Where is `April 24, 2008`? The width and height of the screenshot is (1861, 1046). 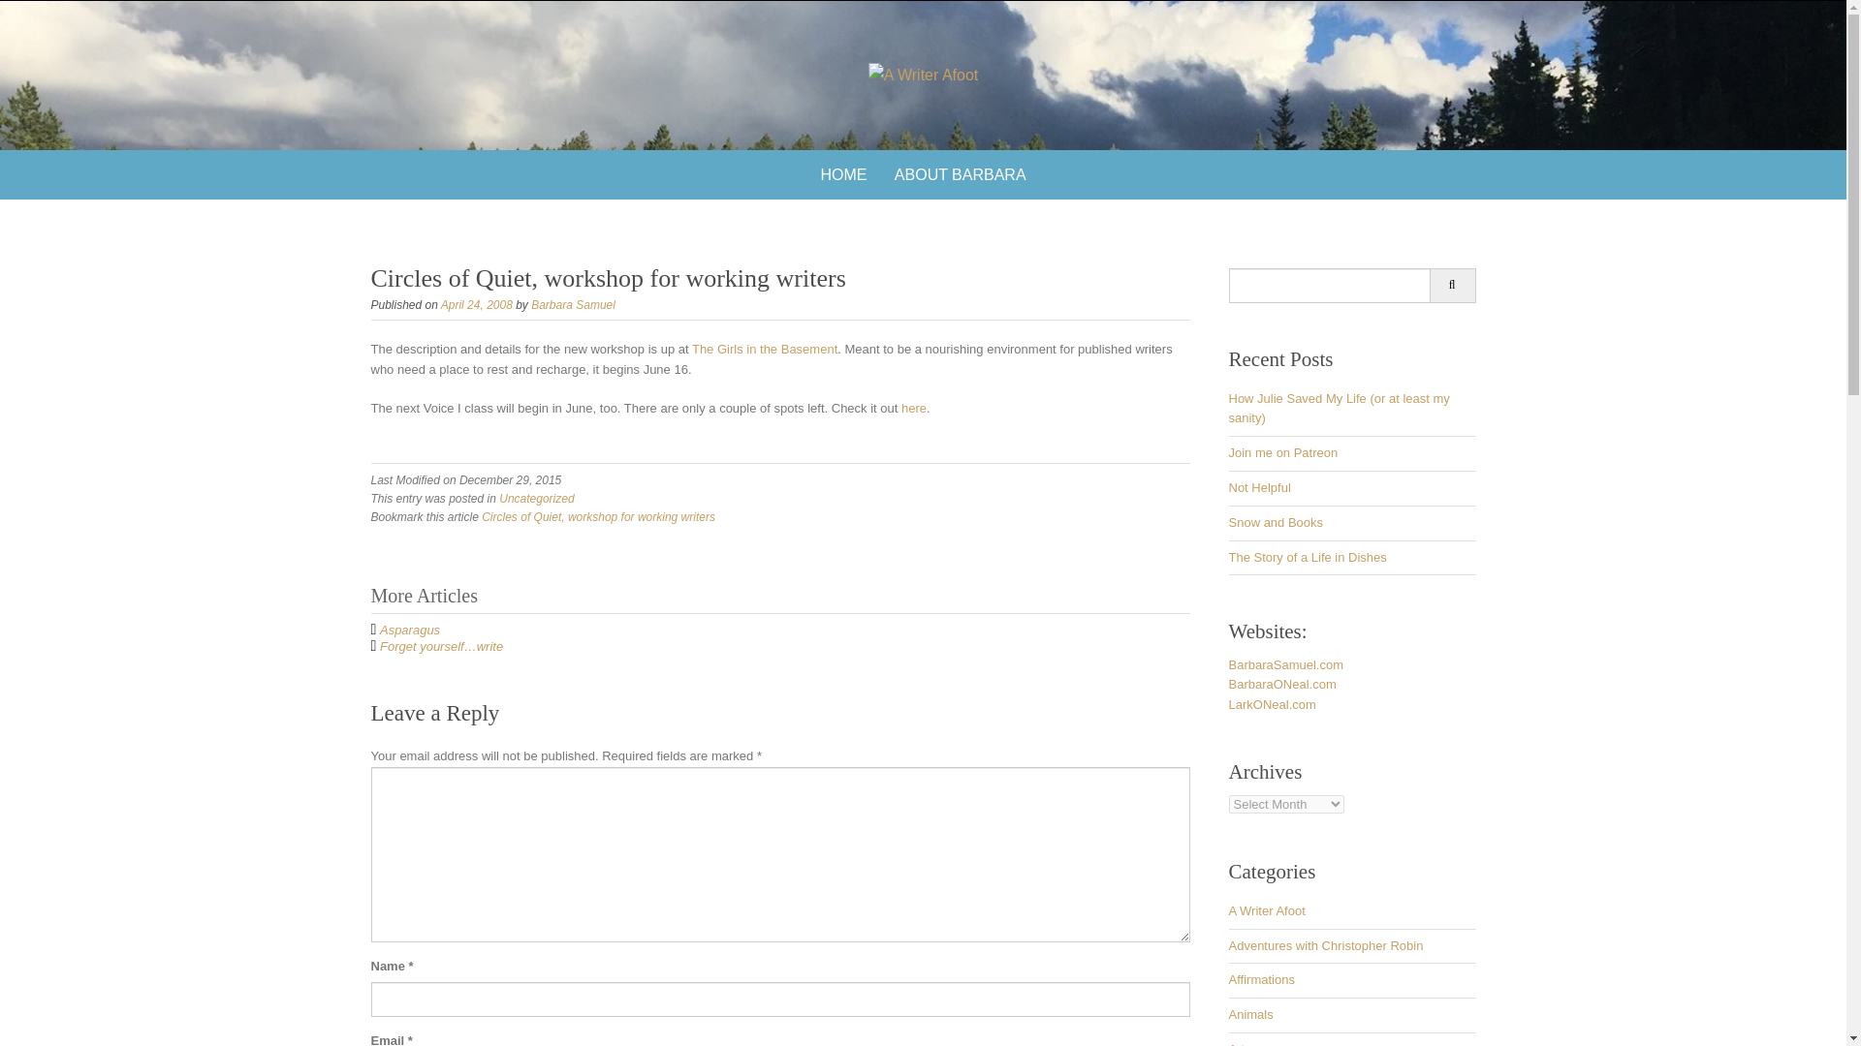
April 24, 2008 is located at coordinates (477, 304).